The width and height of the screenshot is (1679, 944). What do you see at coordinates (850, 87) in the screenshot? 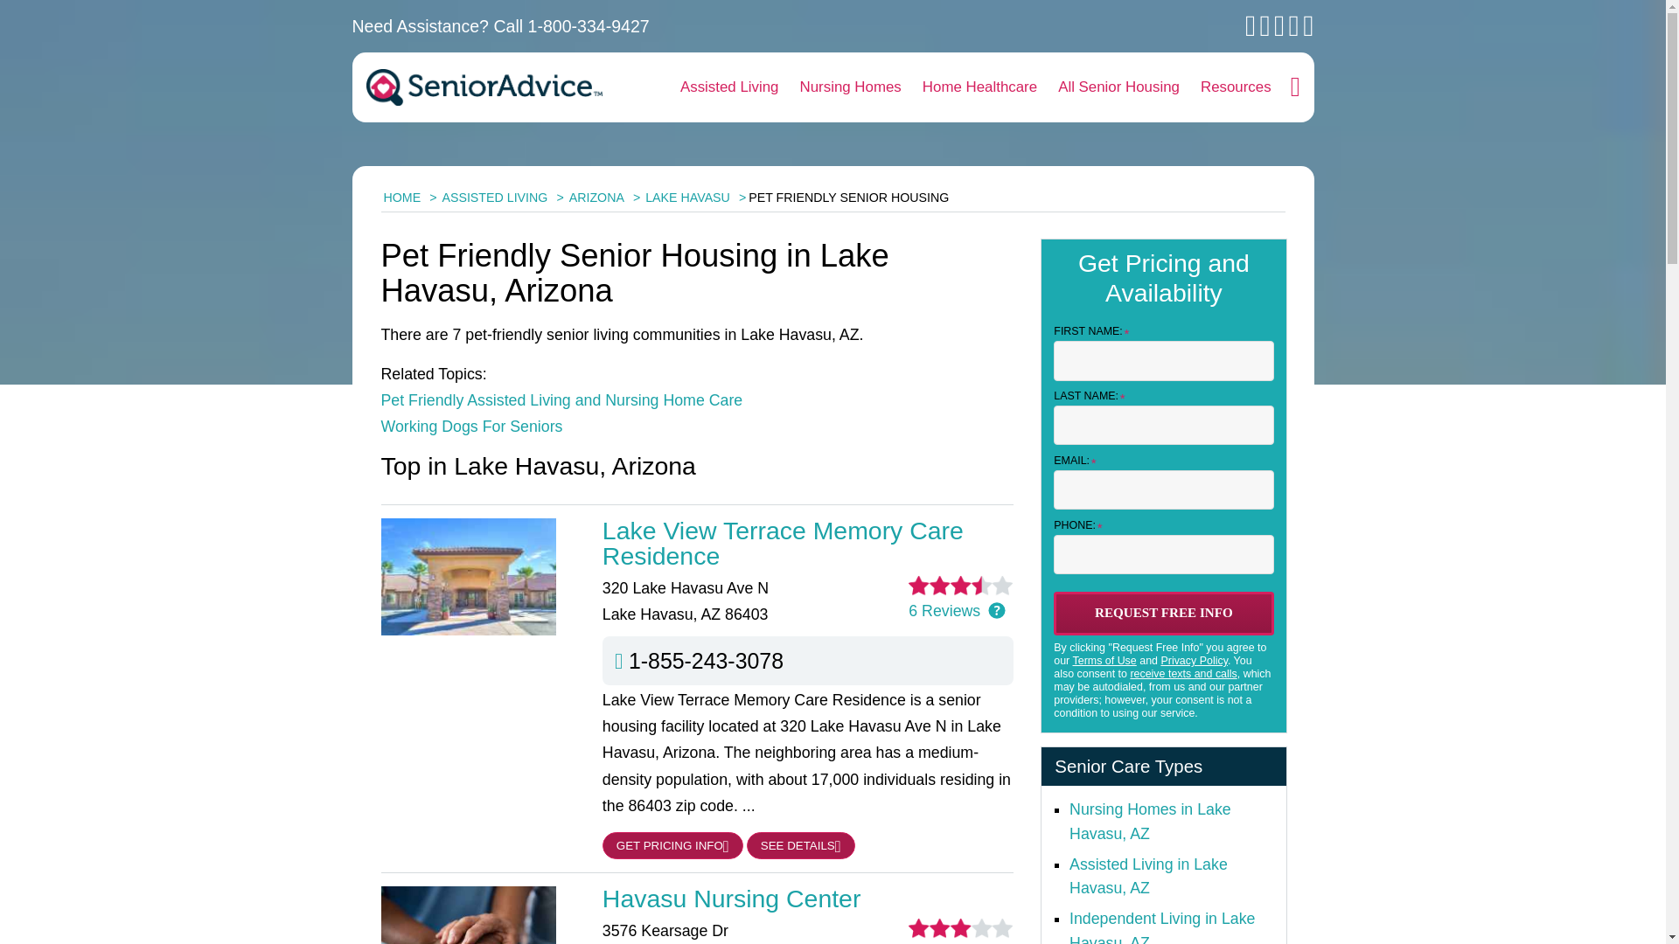
I see `Nursing Homes` at bounding box center [850, 87].